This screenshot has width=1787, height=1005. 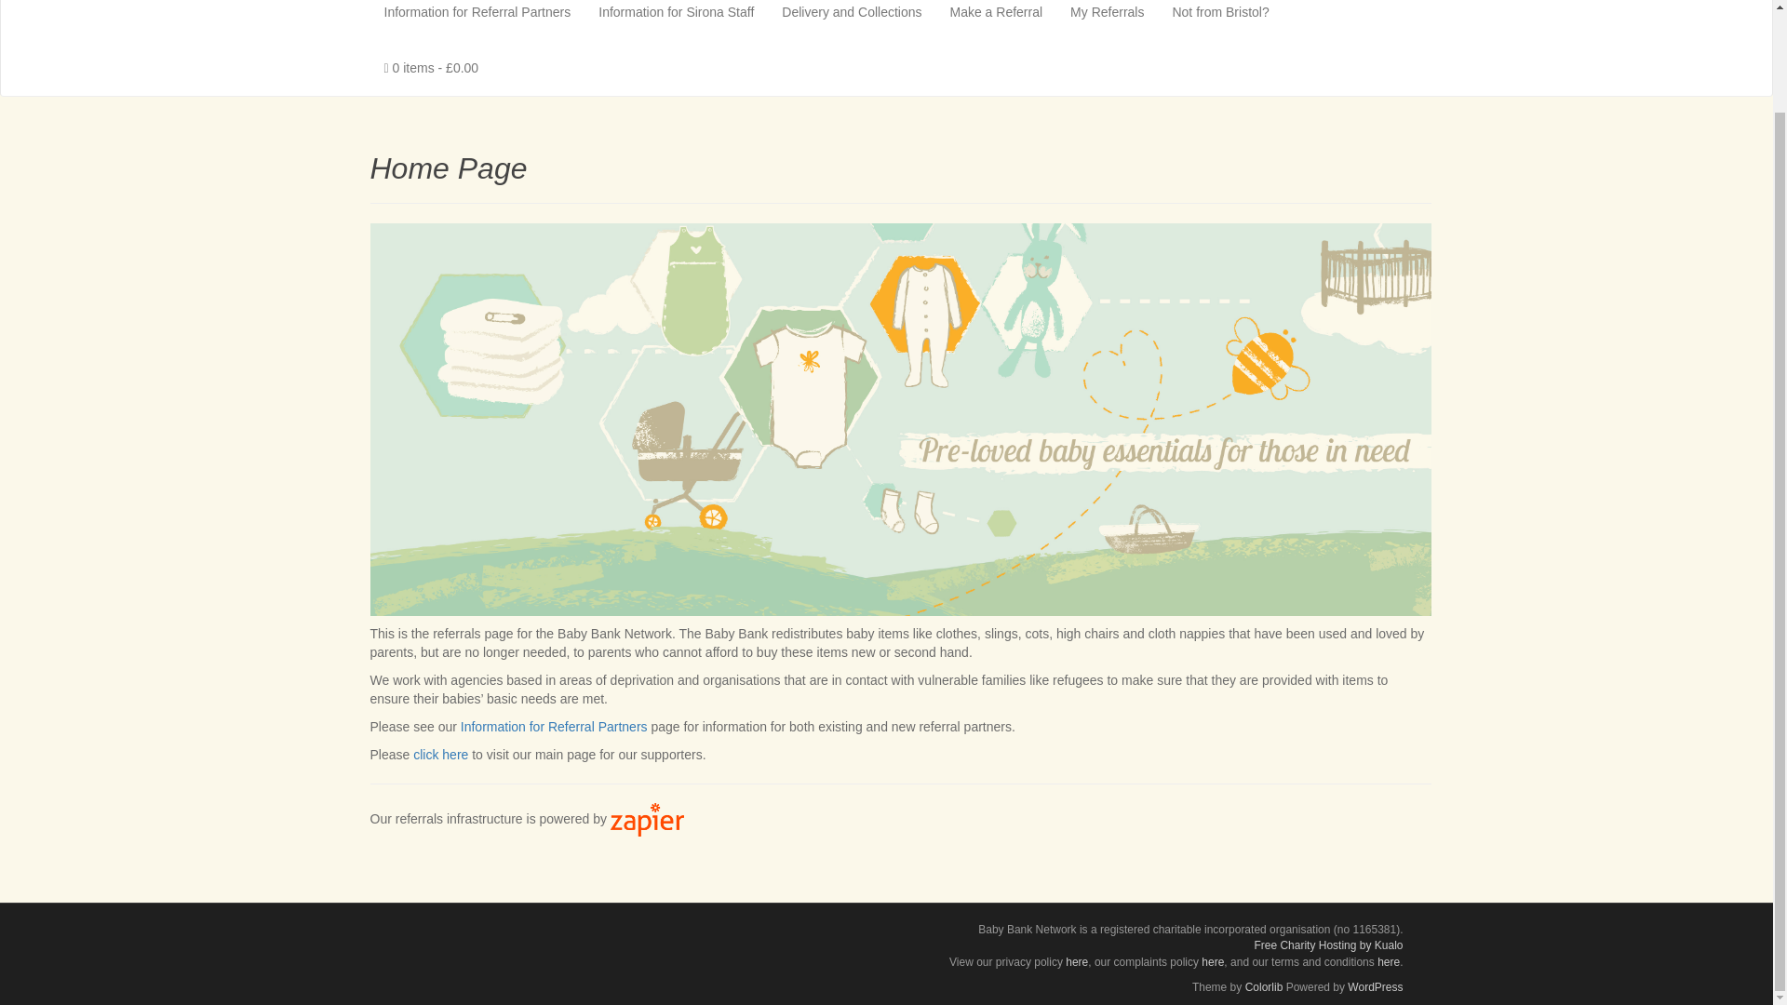 What do you see at coordinates (477, 20) in the screenshot?
I see `Information for Referral Partners` at bounding box center [477, 20].